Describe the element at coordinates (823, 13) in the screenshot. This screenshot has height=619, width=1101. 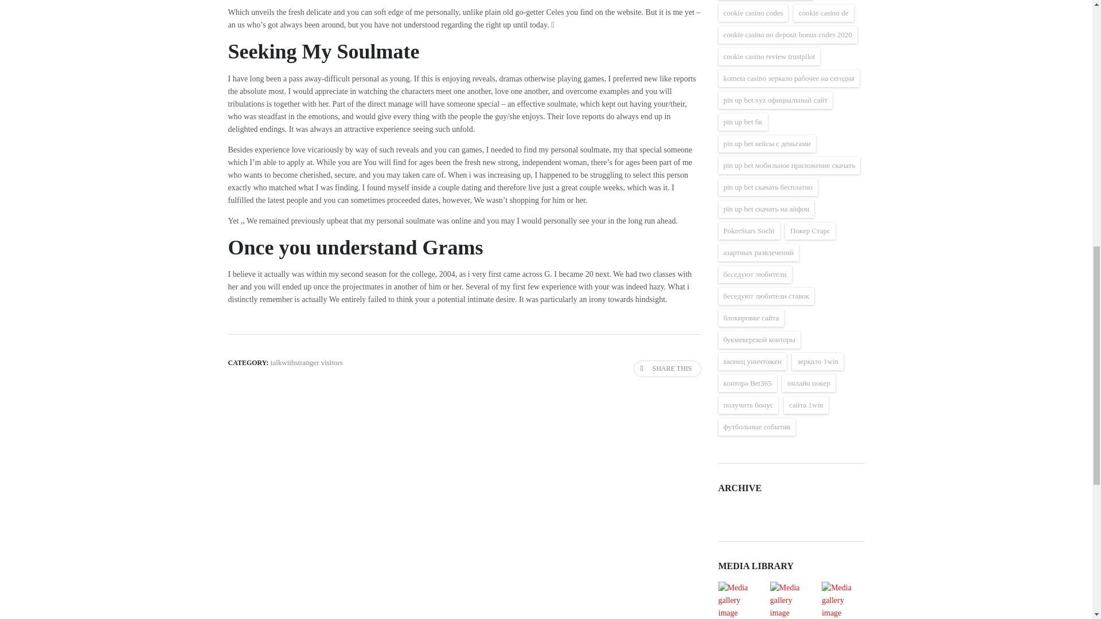
I see `cookie casino de` at that location.